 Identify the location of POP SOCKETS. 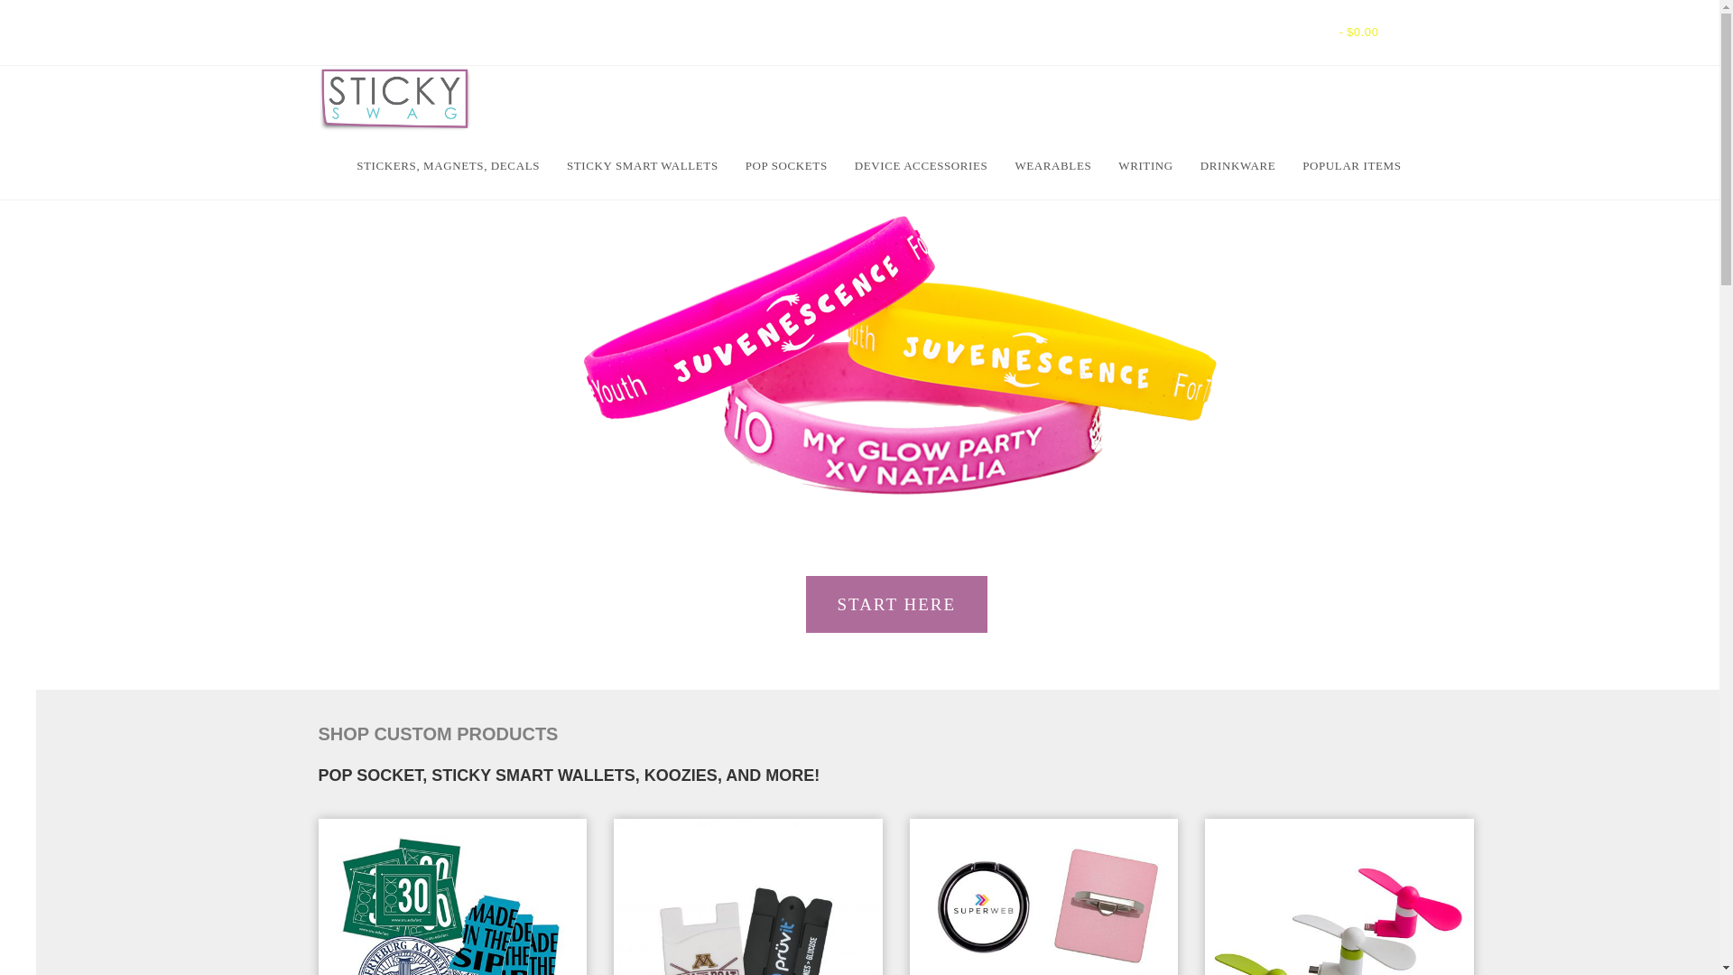
(785, 166).